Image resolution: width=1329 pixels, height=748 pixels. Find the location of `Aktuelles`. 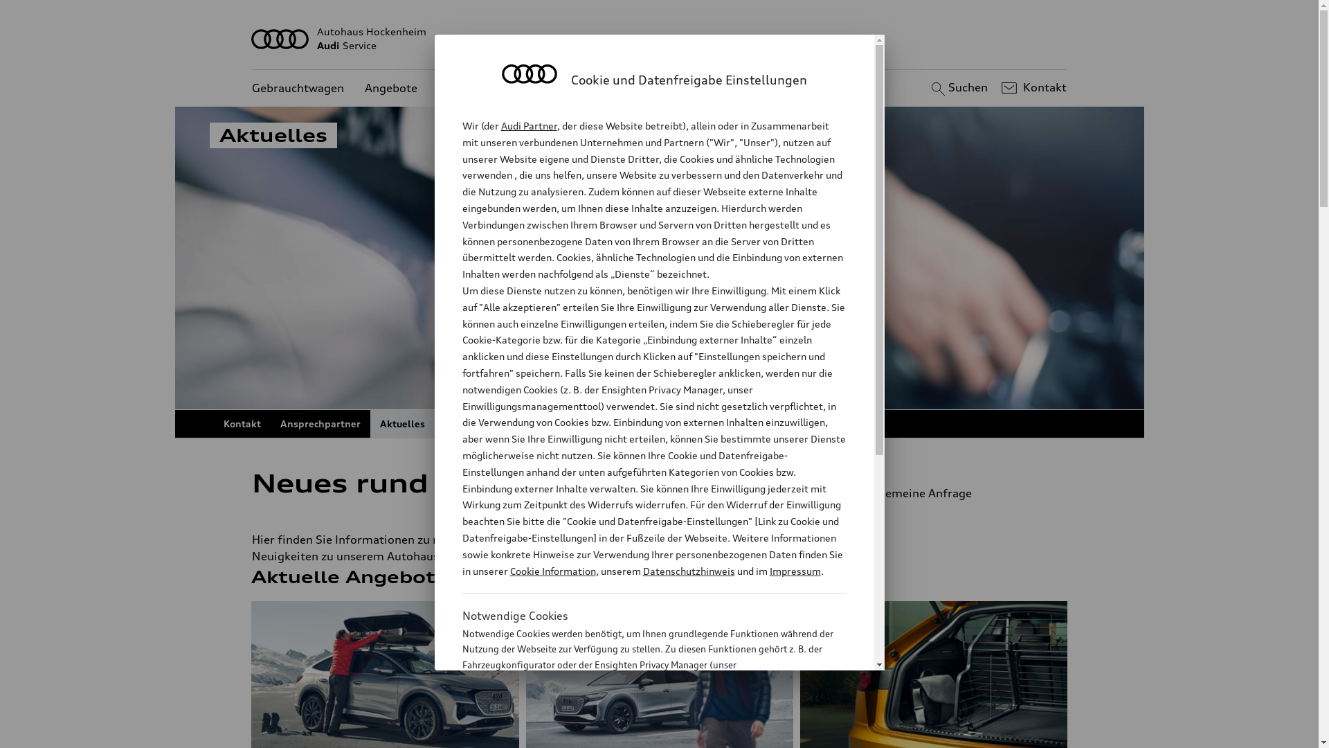

Aktuelles is located at coordinates (401, 424).